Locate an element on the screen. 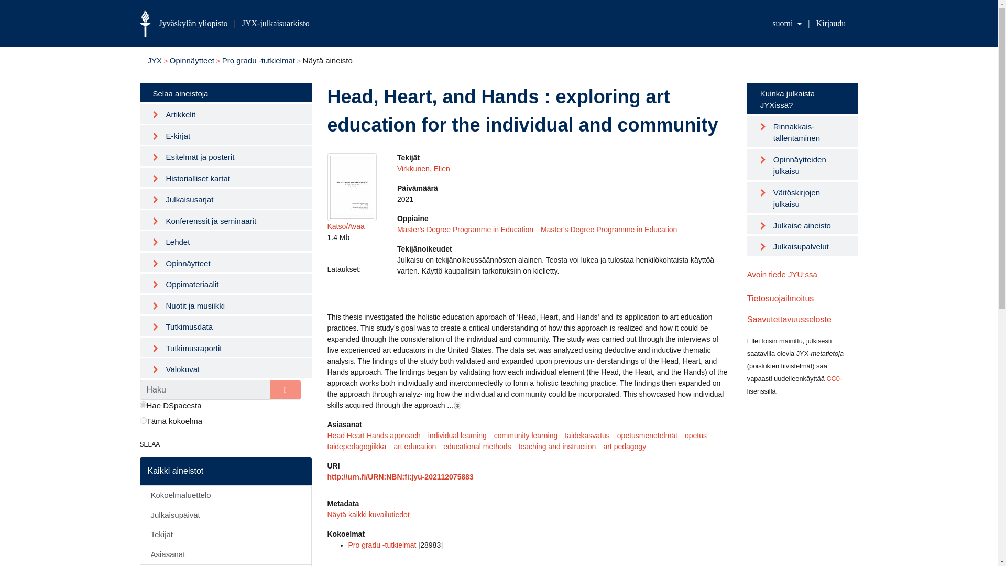 Image resolution: width=1006 pixels, height=566 pixels. Master's Degree Programme in Education is located at coordinates (612, 230).